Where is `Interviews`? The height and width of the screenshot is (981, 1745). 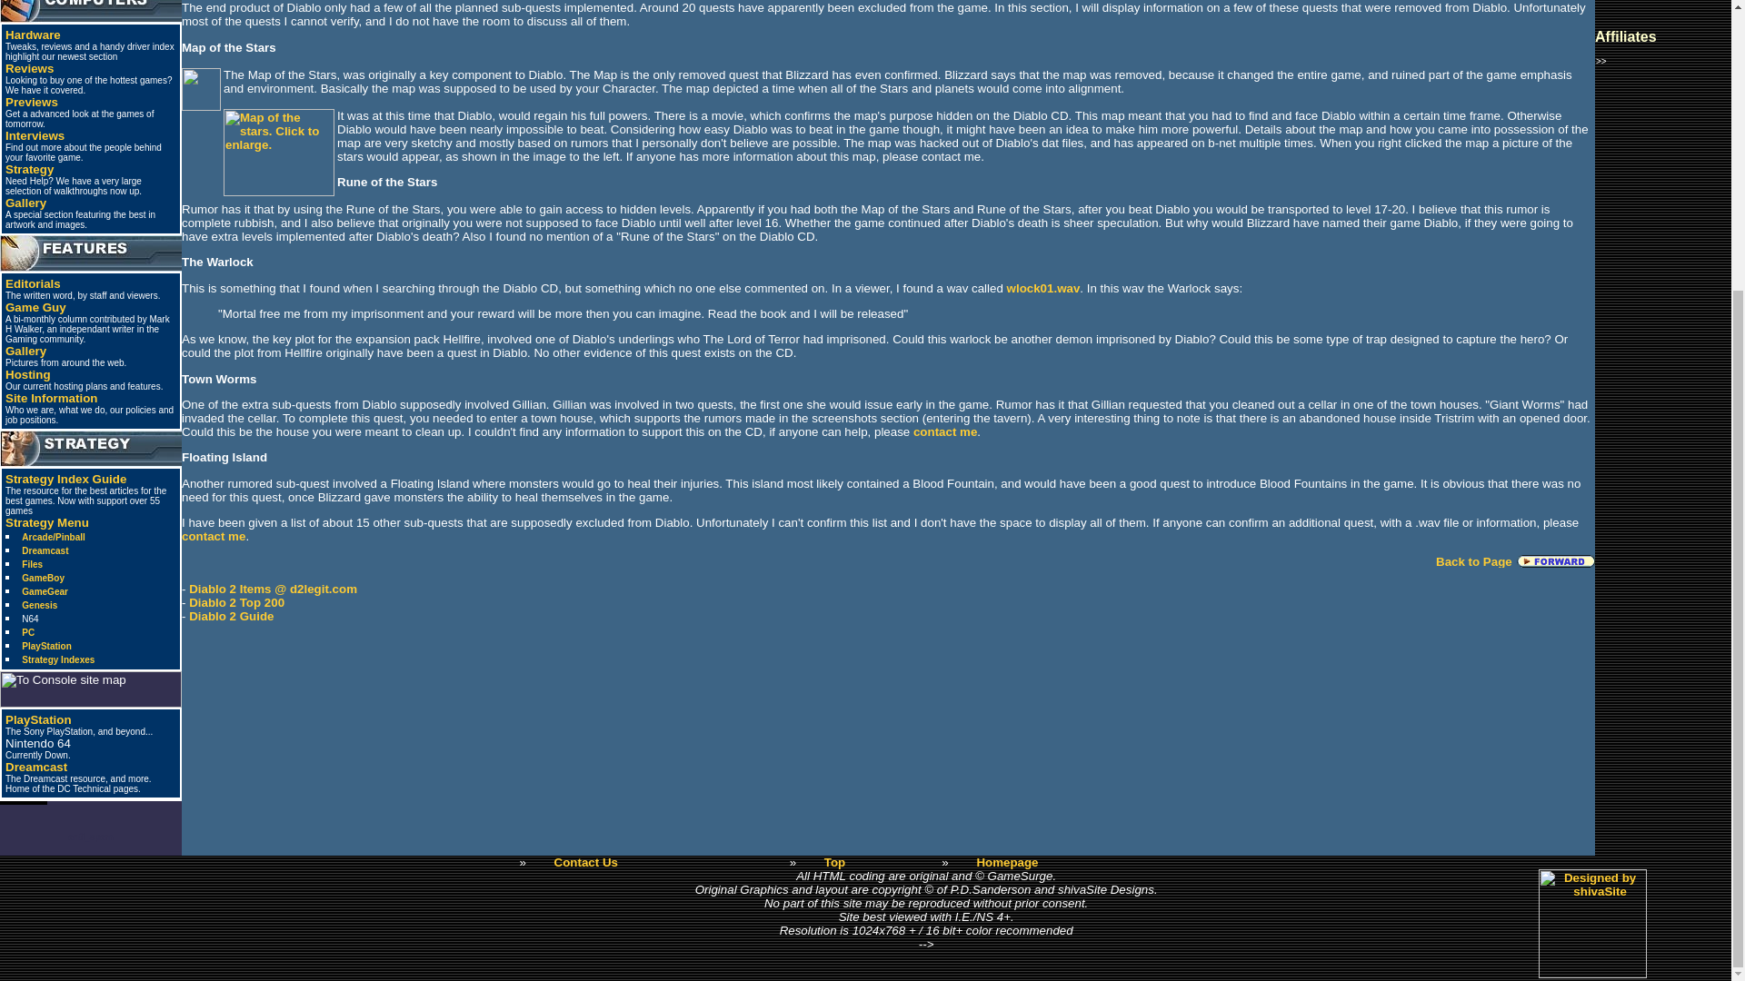
Interviews is located at coordinates (35, 134).